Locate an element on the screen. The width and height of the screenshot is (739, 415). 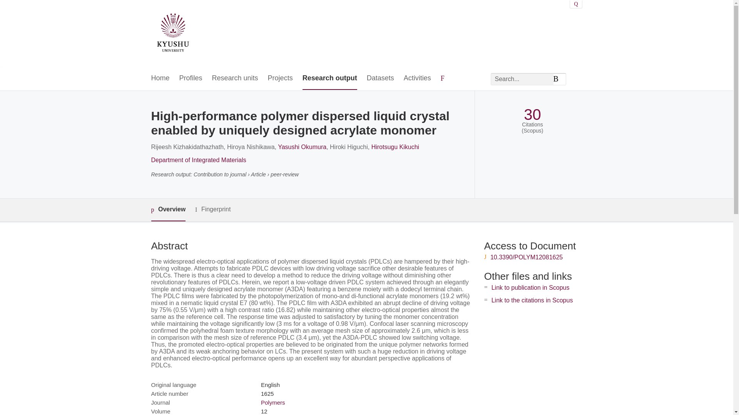
Polymers is located at coordinates (273, 402).